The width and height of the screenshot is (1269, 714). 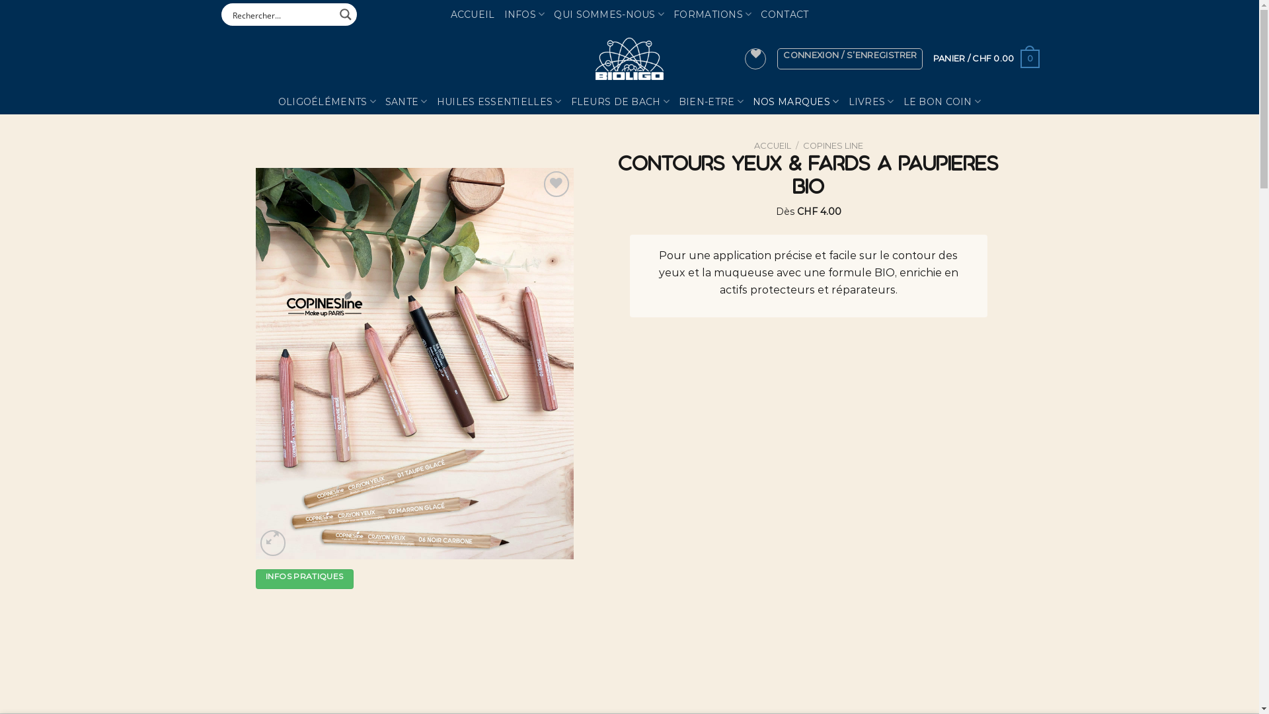 I want to click on SANTE, so click(x=406, y=102).